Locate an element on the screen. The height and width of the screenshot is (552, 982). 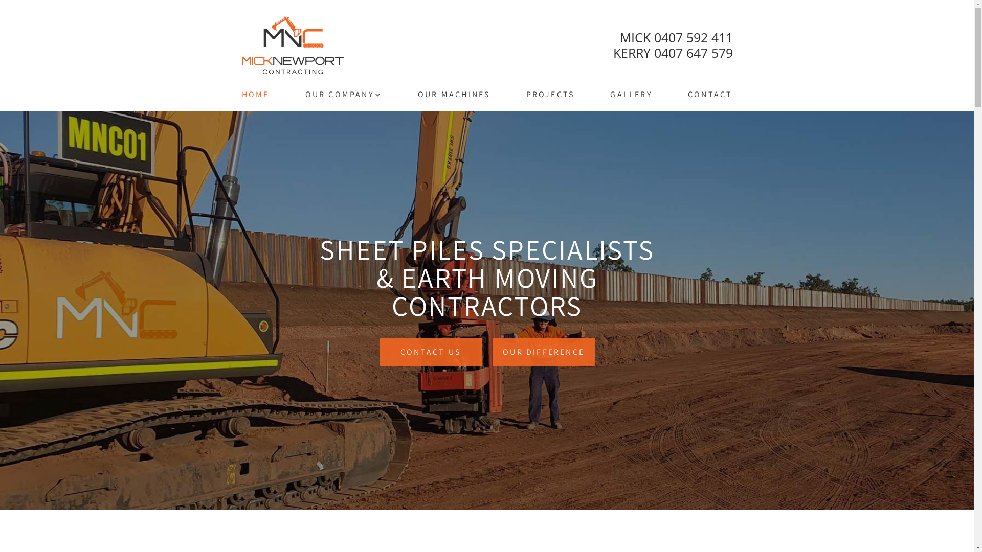
OUR DIFFERENCE is located at coordinates (544, 352).